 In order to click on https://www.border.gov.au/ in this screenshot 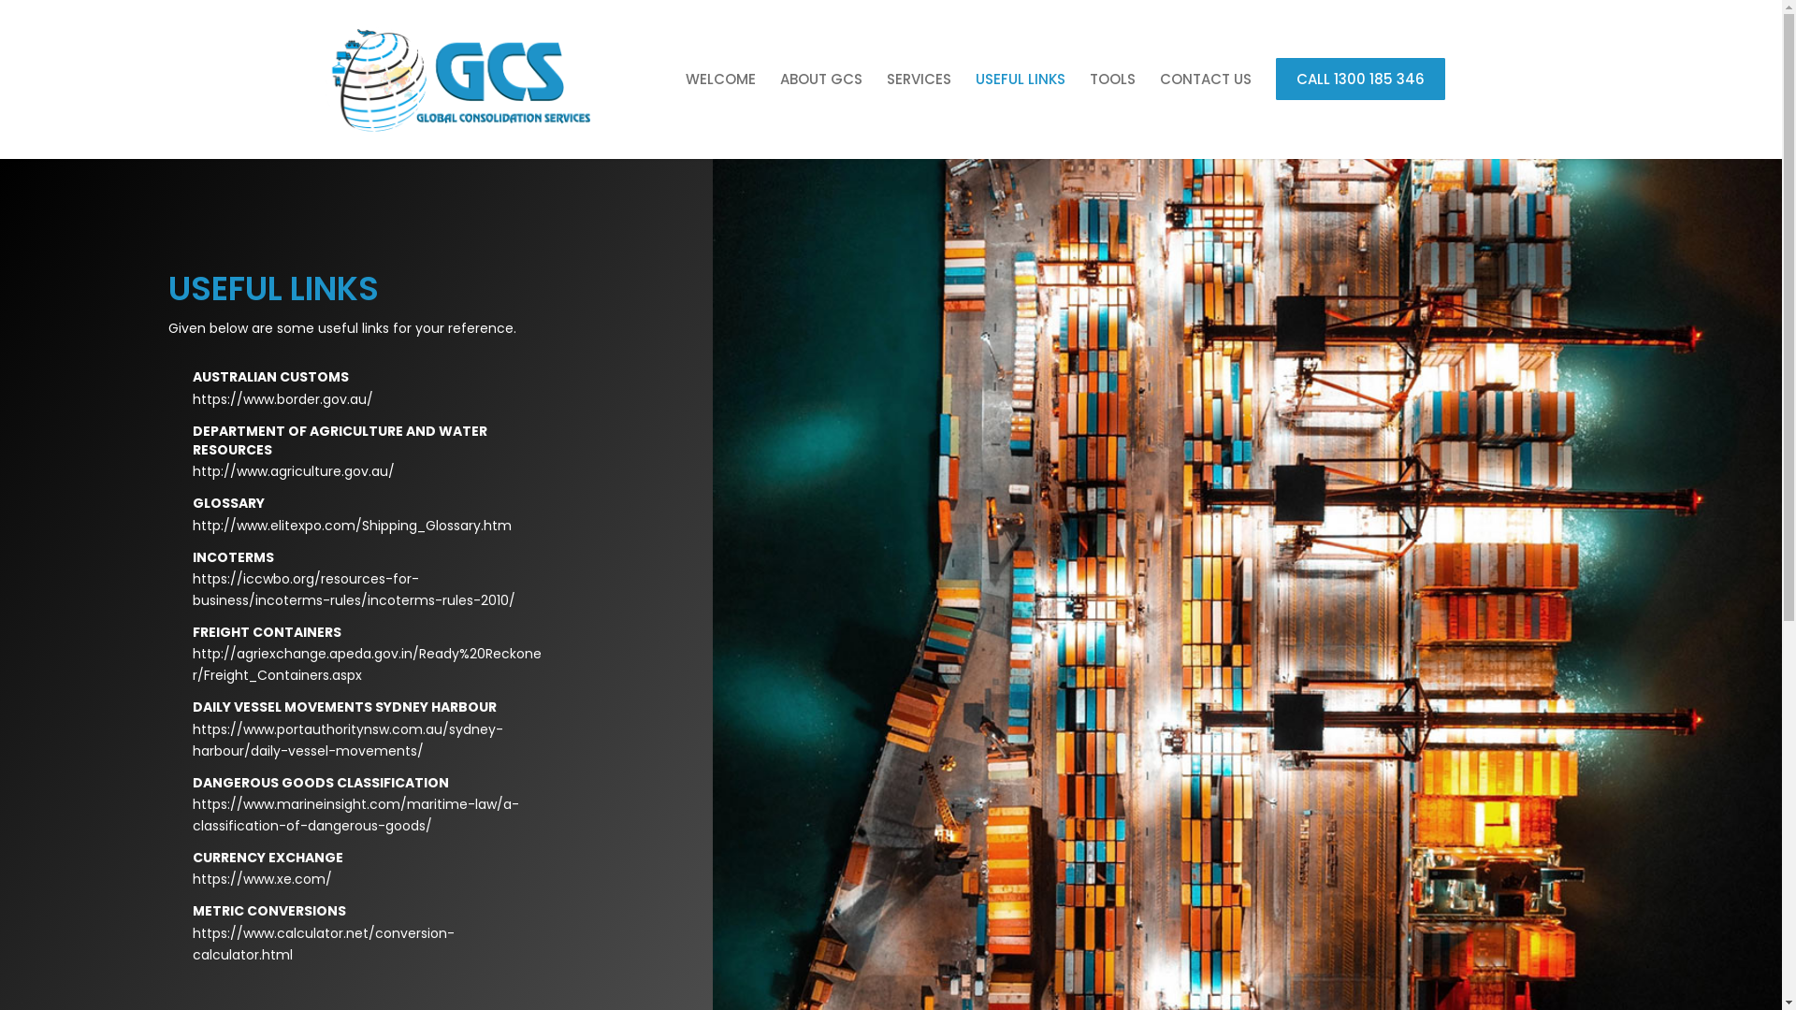, I will do `click(282, 399)`.